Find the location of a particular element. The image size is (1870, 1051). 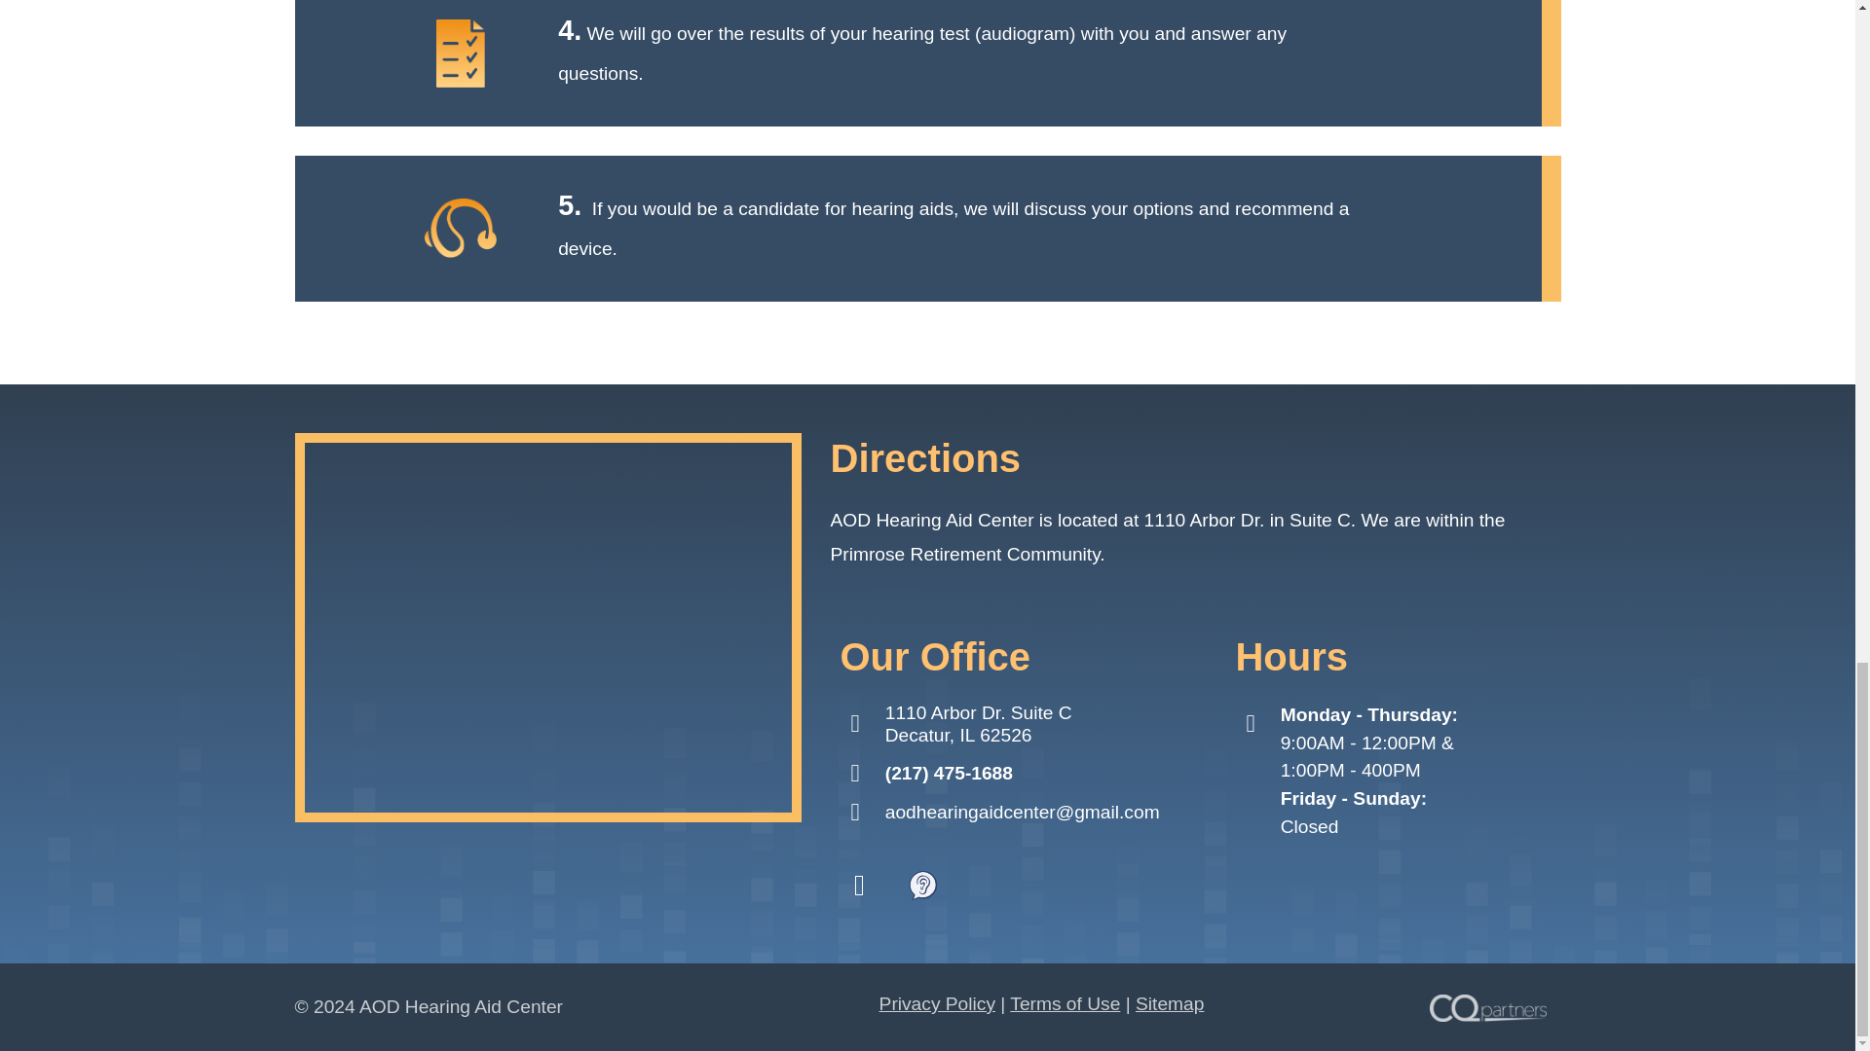

Facebook is located at coordinates (859, 886).